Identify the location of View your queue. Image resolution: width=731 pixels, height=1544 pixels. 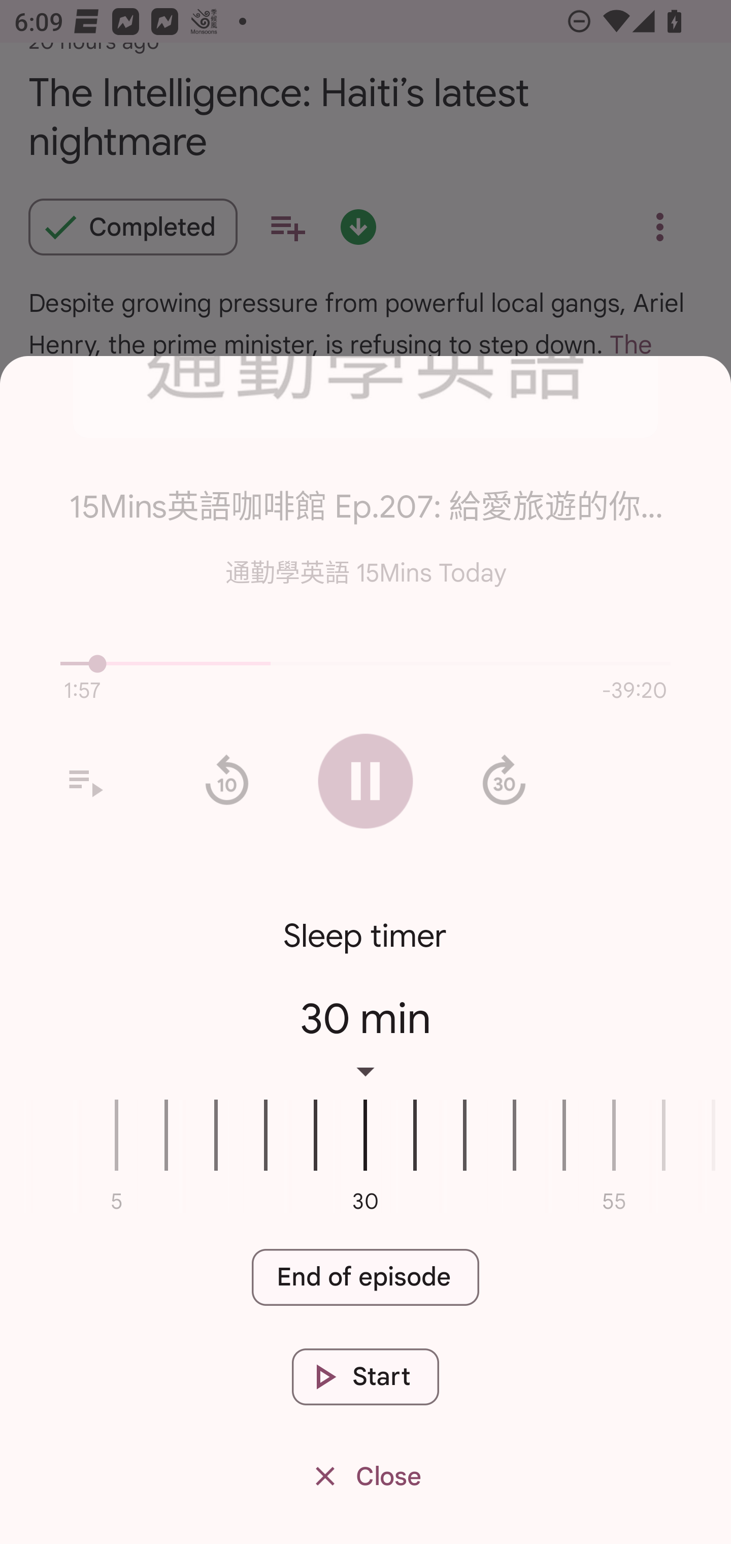
(85, 781).